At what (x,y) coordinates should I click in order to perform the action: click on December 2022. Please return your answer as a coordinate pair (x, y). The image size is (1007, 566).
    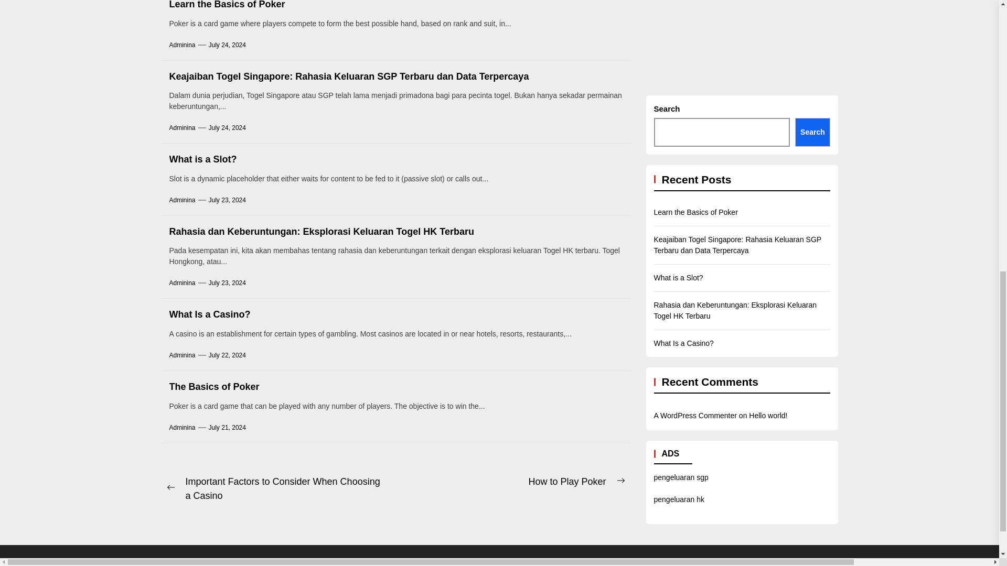
    Looking at the image, I should click on (982, 24).